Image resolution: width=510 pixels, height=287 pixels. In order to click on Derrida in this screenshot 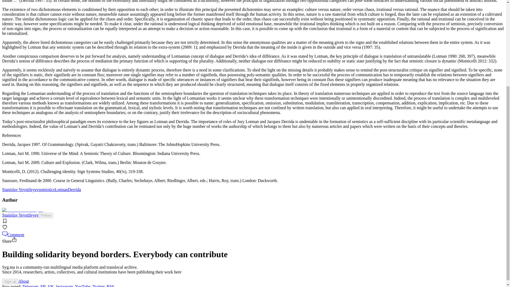, I will do `click(74, 190)`.